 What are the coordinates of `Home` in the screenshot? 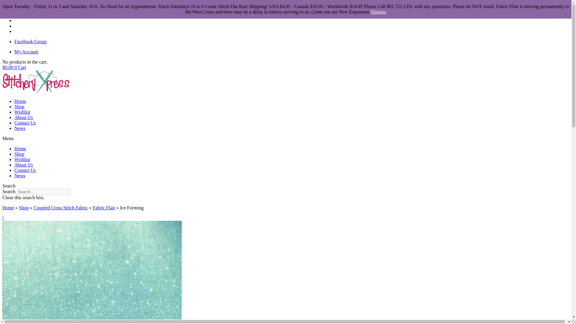 It's located at (20, 101).